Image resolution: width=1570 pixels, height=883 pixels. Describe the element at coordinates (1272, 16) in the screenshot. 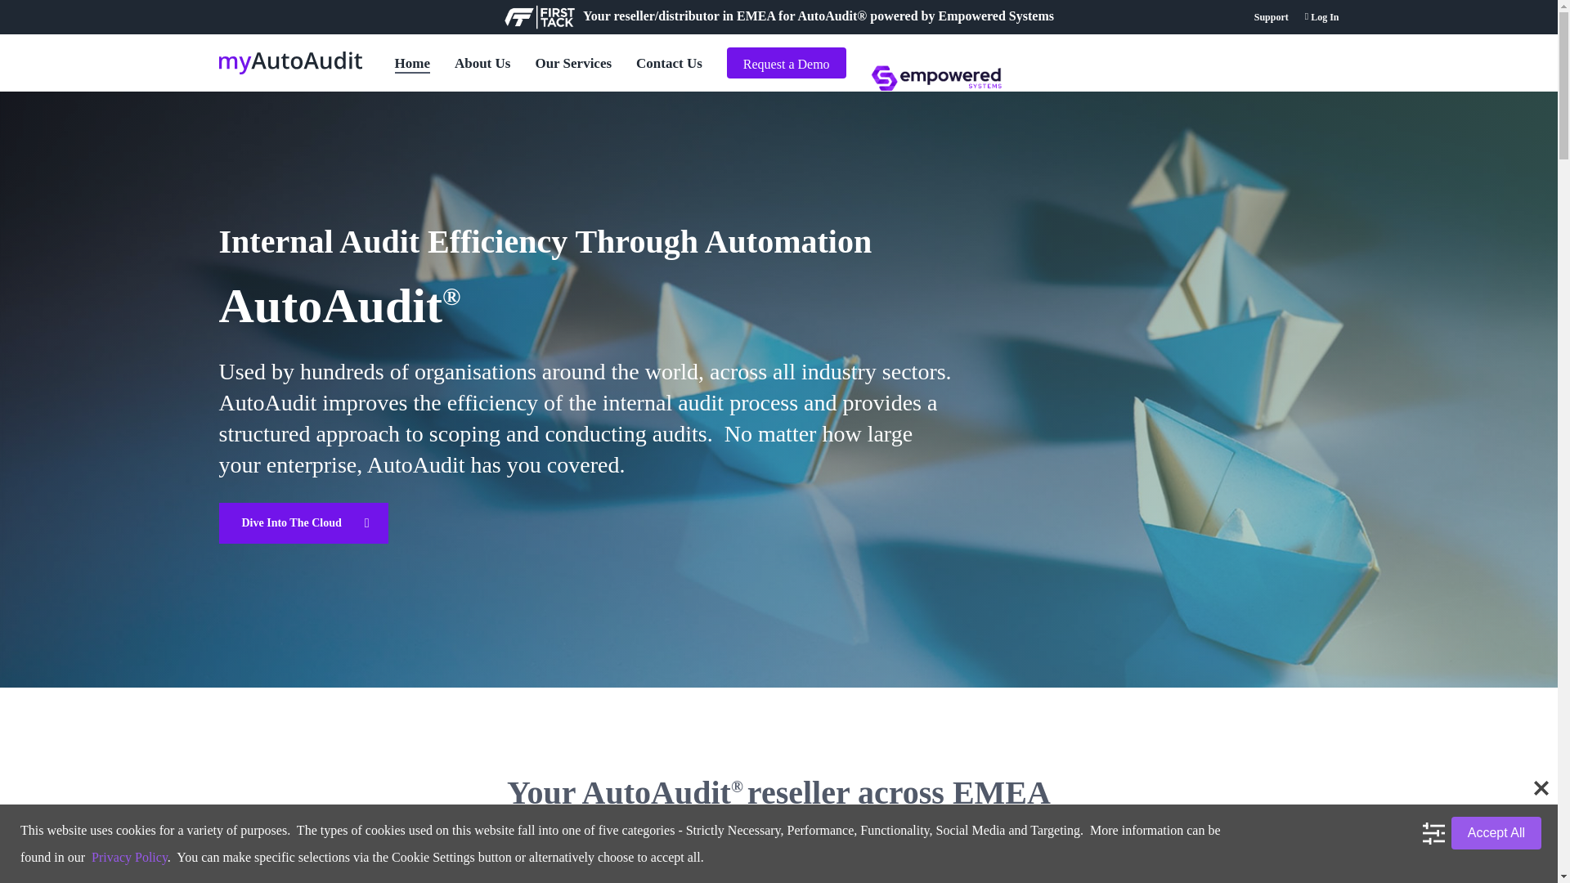

I see `Support` at that location.